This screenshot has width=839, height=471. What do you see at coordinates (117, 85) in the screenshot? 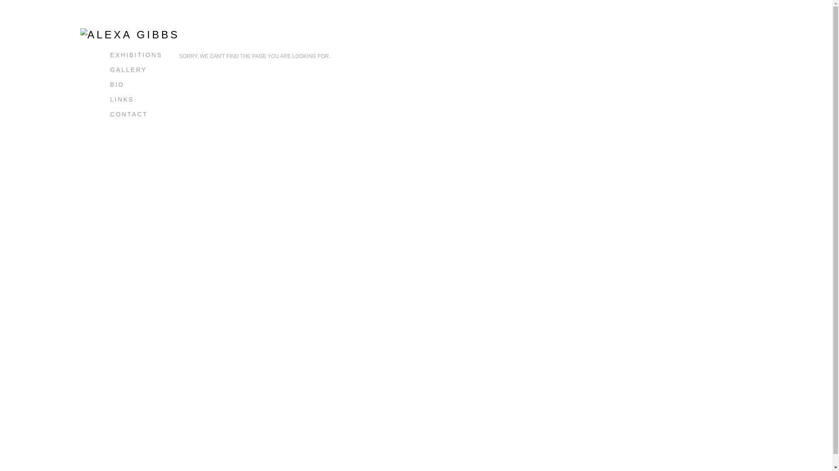
I see `BIO` at bounding box center [117, 85].